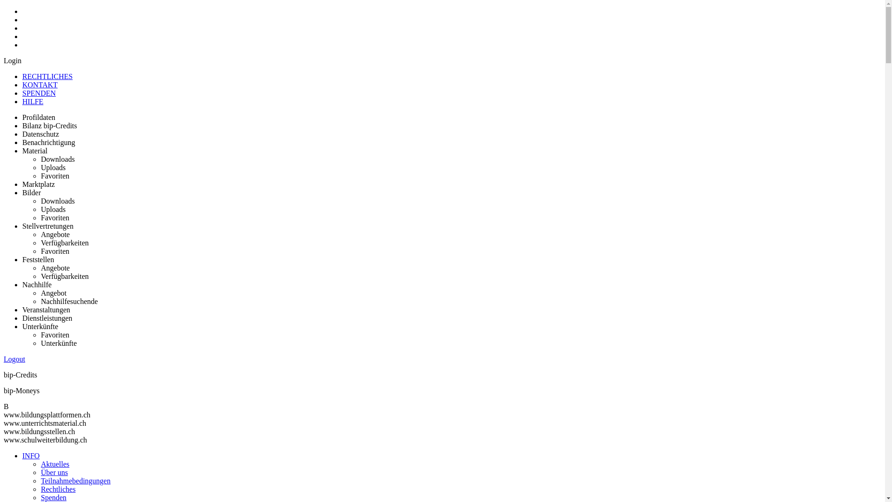  What do you see at coordinates (47, 76) in the screenshot?
I see `RECHTLICHES` at bounding box center [47, 76].